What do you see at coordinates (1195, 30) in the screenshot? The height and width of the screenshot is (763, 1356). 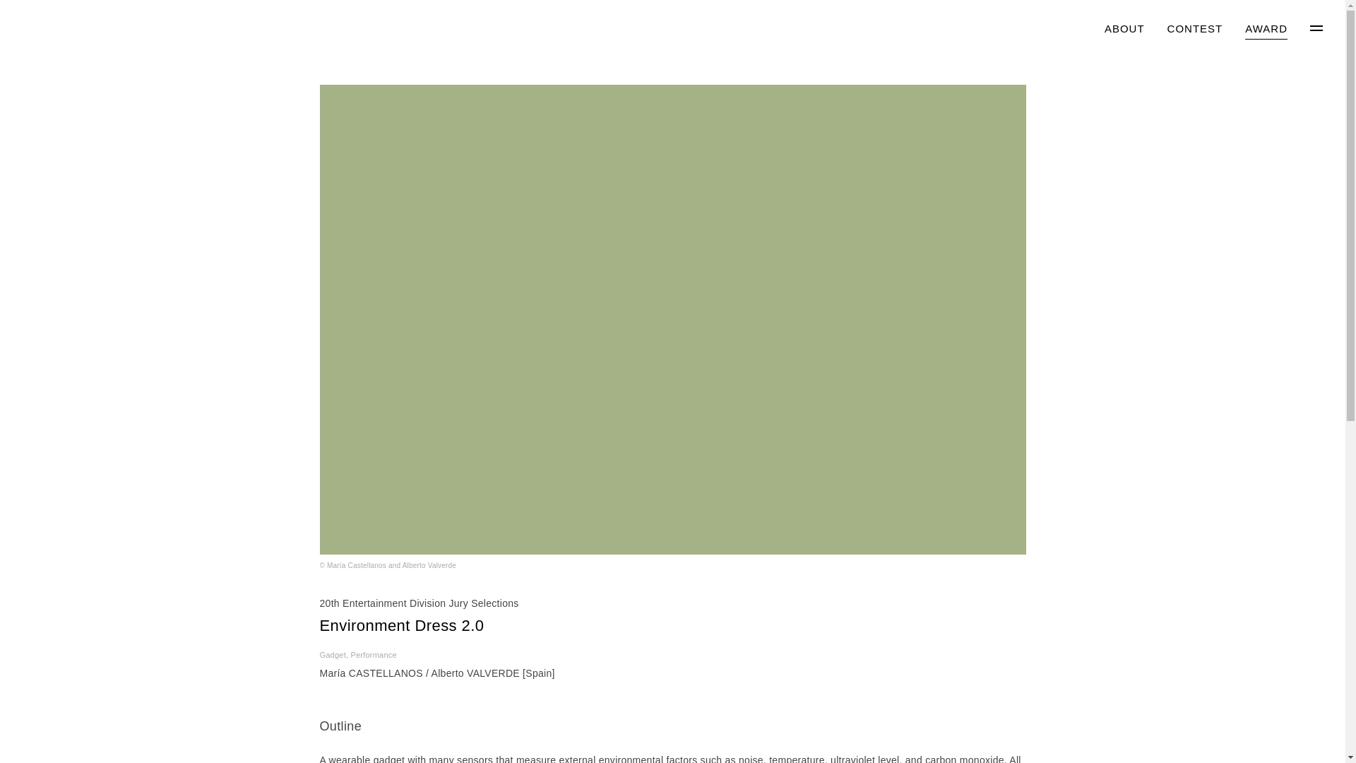 I see `CONTEST` at bounding box center [1195, 30].